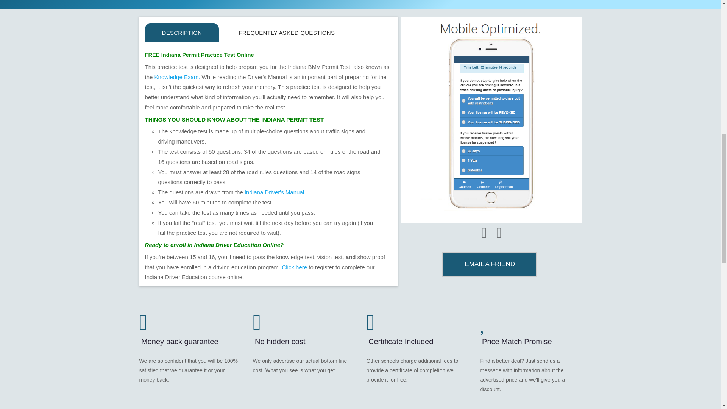 This screenshot has width=727, height=409. I want to click on Click here, so click(294, 267).